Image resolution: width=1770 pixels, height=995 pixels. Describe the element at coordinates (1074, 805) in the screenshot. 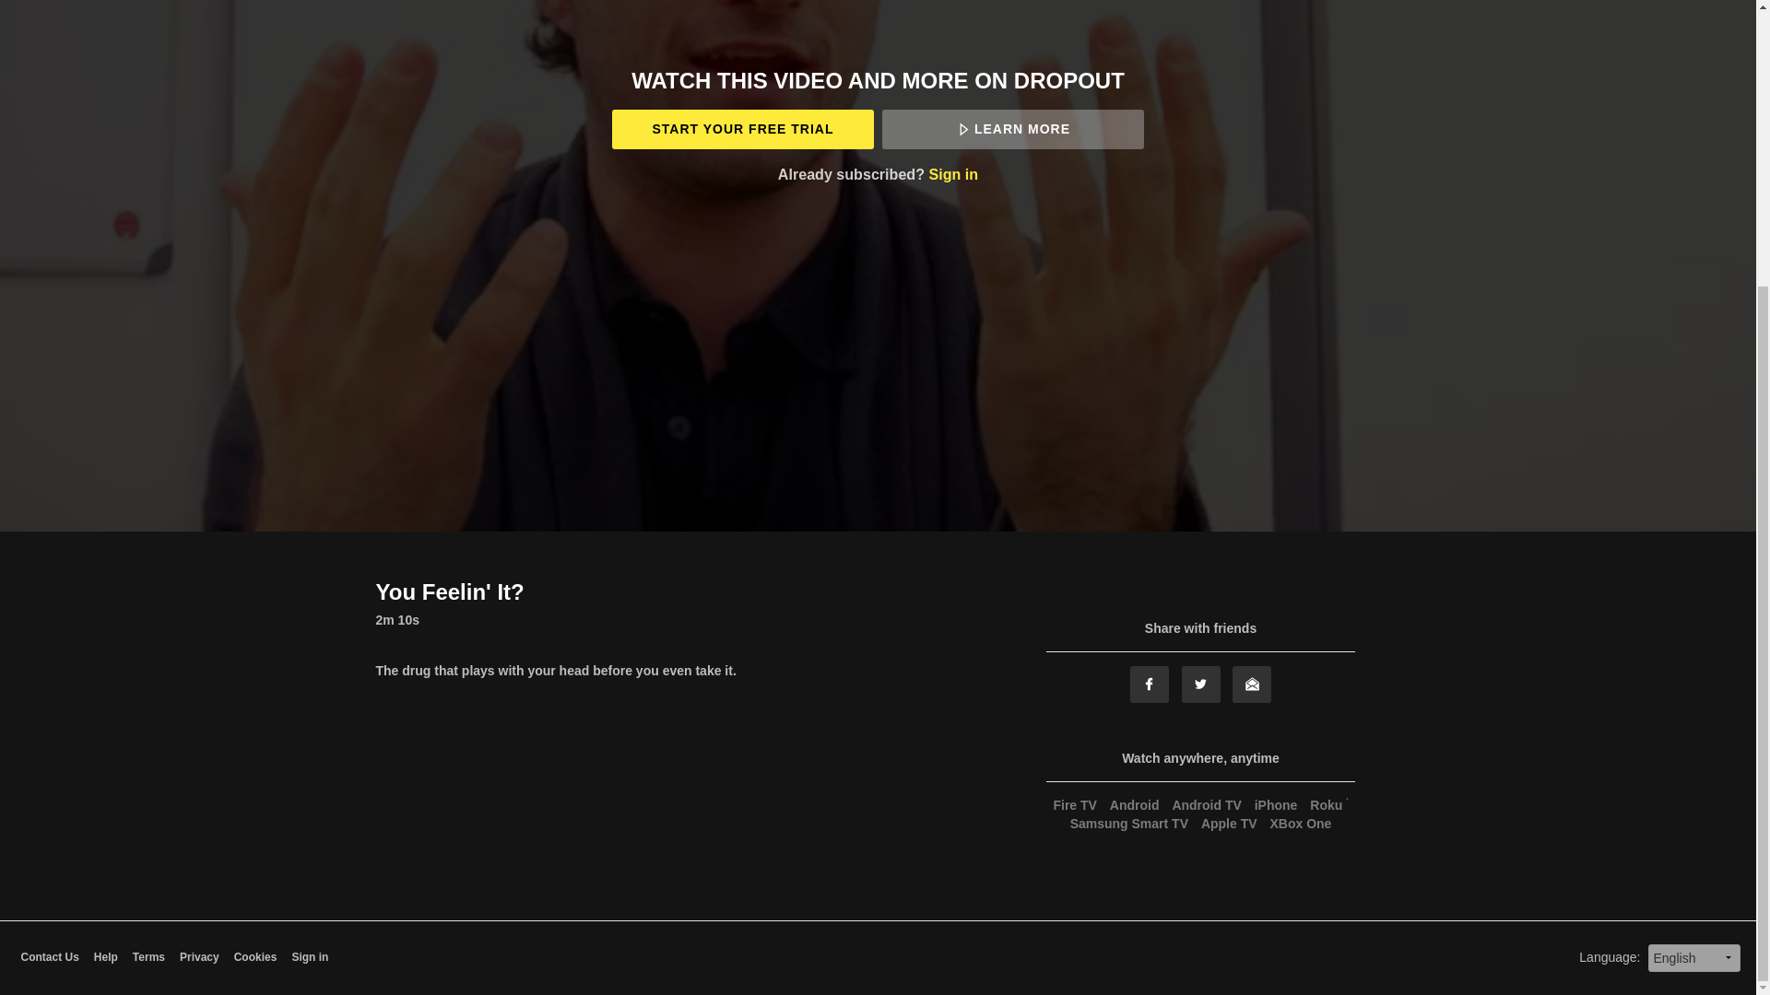

I see `Fire TV` at that location.